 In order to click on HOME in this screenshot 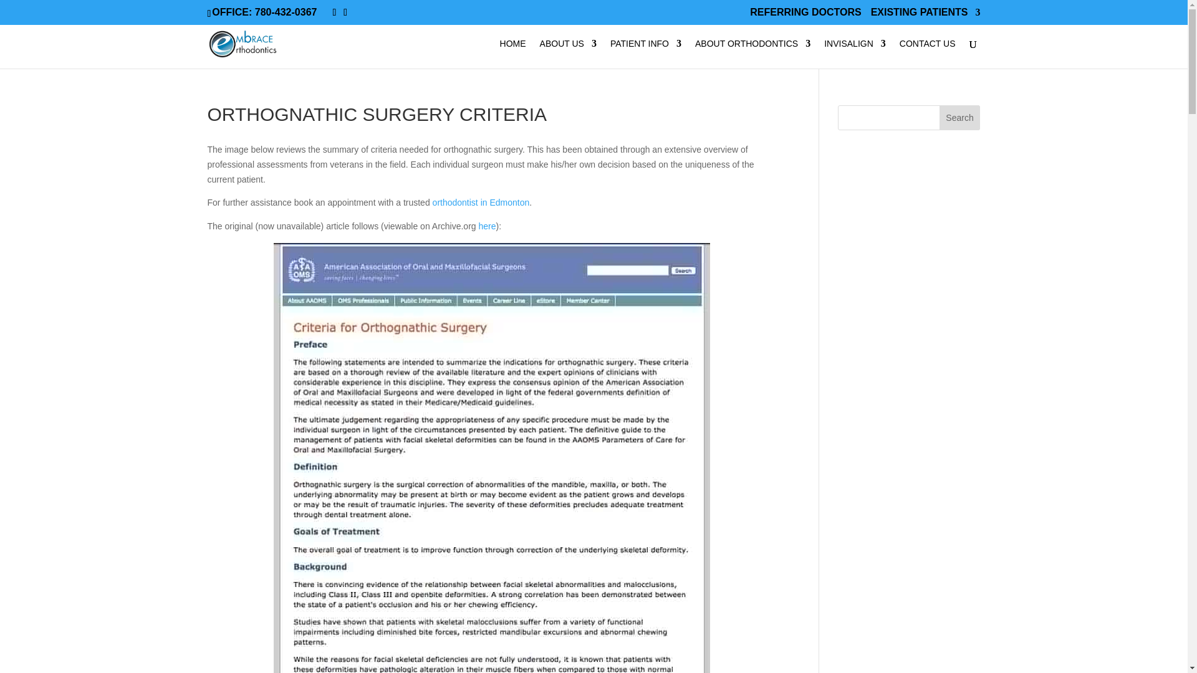, I will do `click(513, 54)`.